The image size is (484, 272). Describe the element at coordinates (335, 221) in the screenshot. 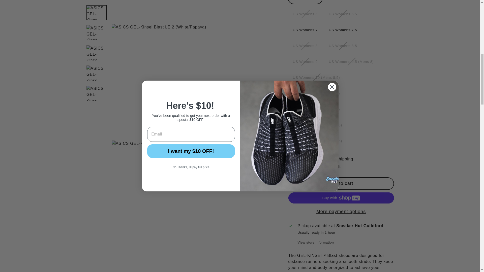

I see `women` at that location.